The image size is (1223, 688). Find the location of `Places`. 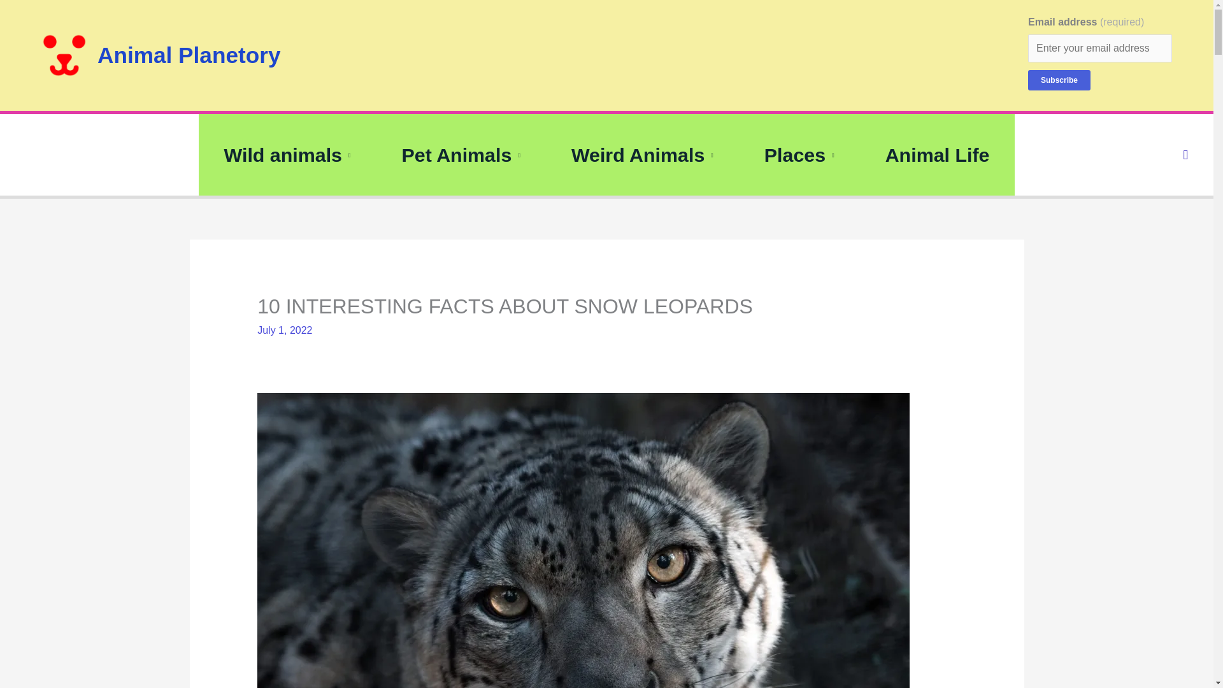

Places is located at coordinates (799, 155).